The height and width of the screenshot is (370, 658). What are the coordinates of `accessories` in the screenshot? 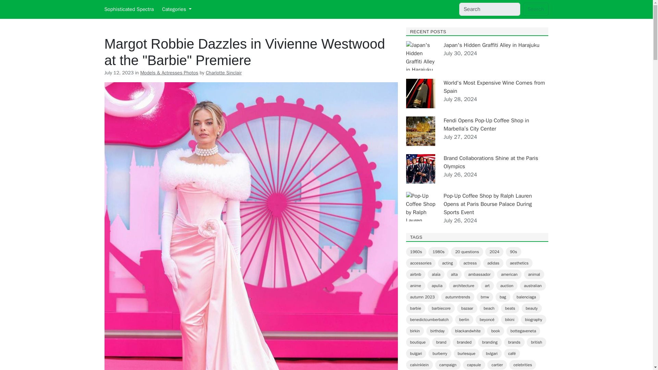 It's located at (421, 263).